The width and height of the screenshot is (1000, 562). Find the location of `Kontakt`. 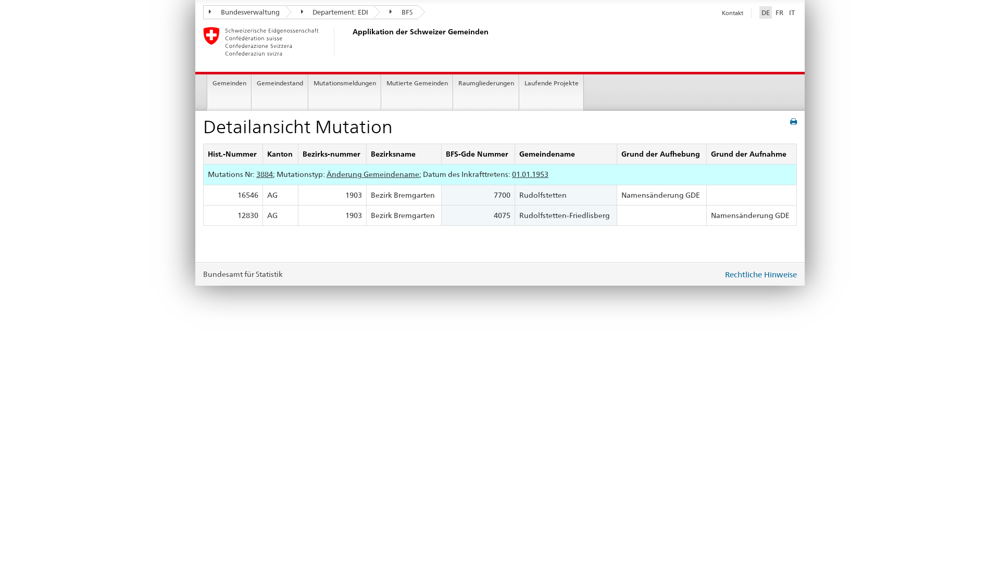

Kontakt is located at coordinates (732, 13).